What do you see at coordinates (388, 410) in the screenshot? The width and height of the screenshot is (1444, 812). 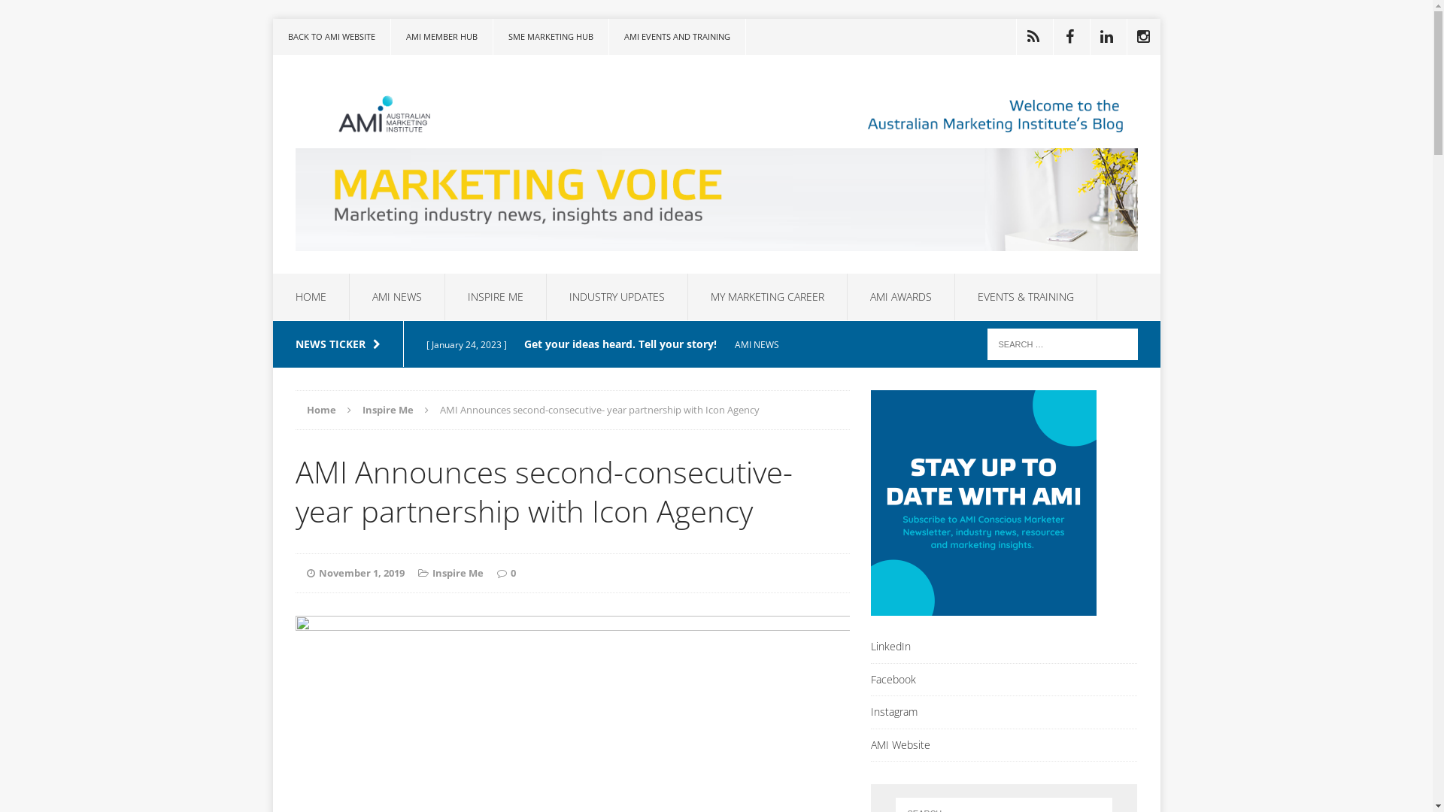 I see `Inspire Me` at bounding box center [388, 410].